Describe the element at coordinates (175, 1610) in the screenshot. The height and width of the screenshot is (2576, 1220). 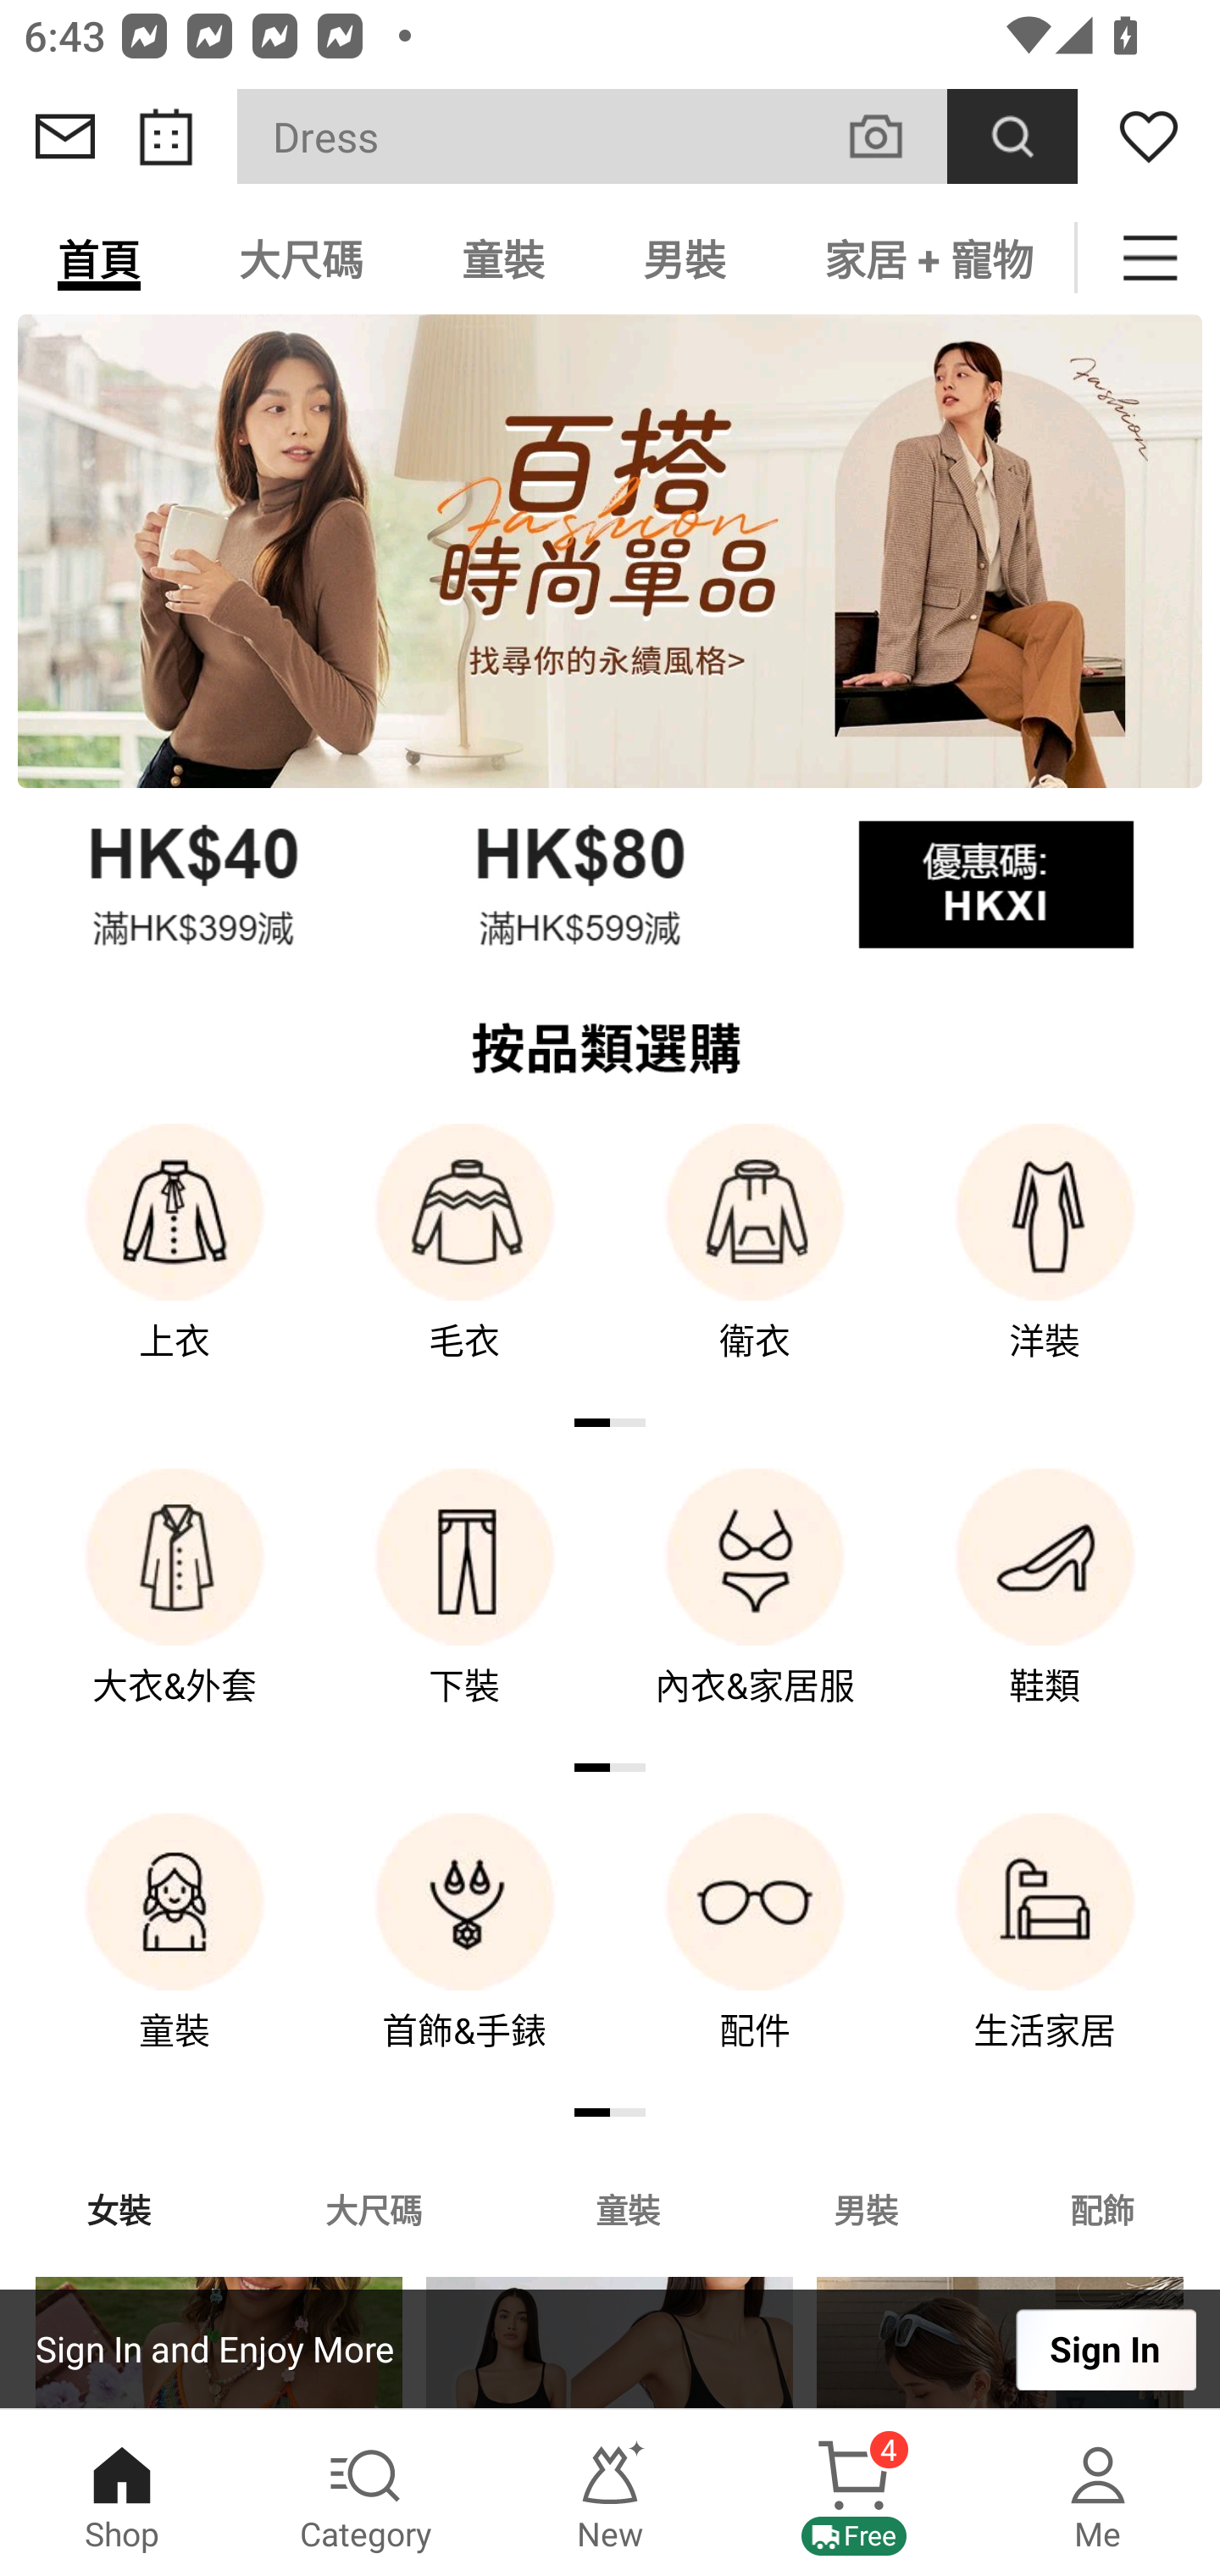
I see `大衣&外套` at that location.